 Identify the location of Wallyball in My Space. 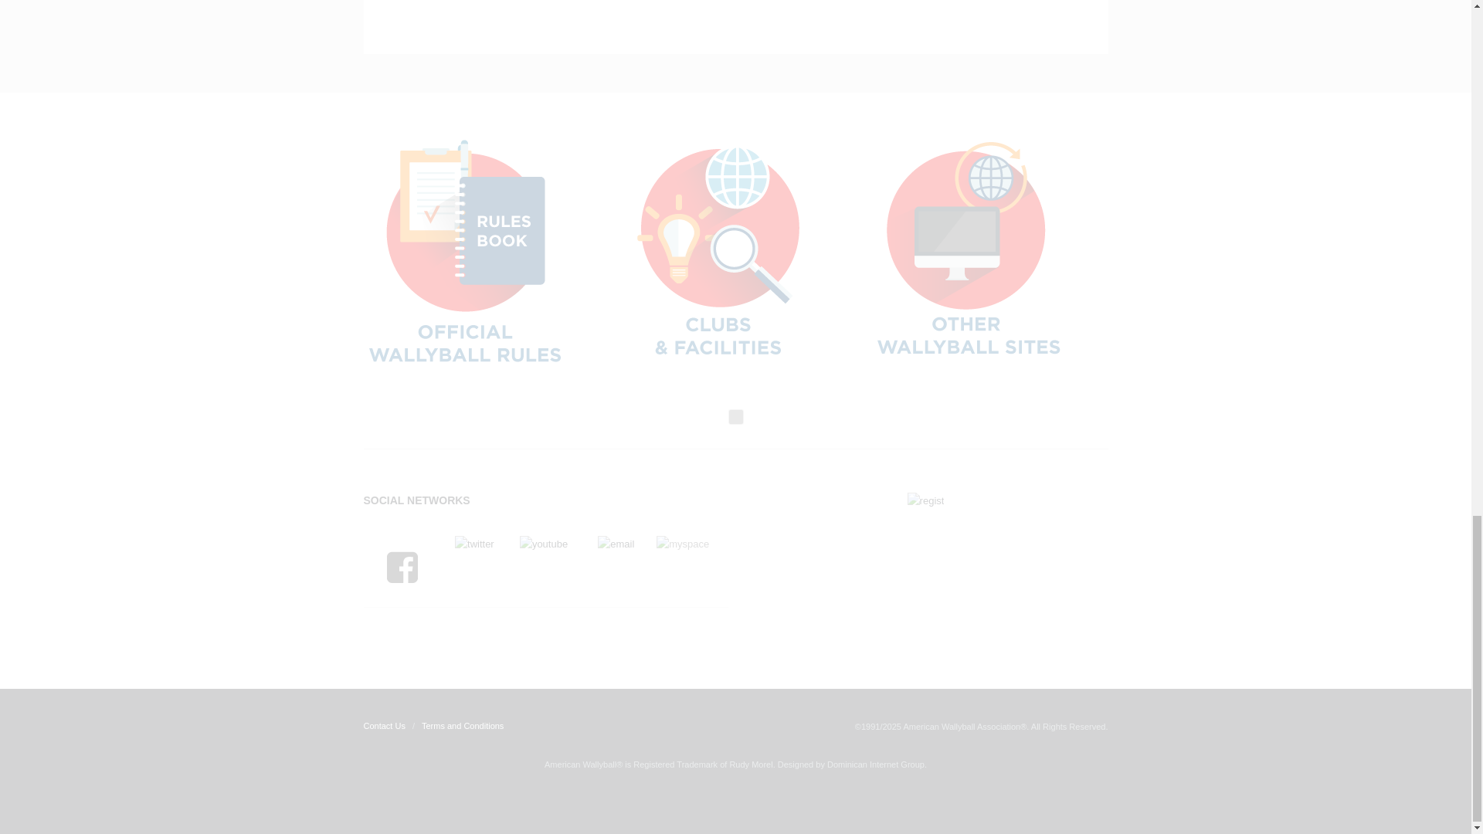
(683, 544).